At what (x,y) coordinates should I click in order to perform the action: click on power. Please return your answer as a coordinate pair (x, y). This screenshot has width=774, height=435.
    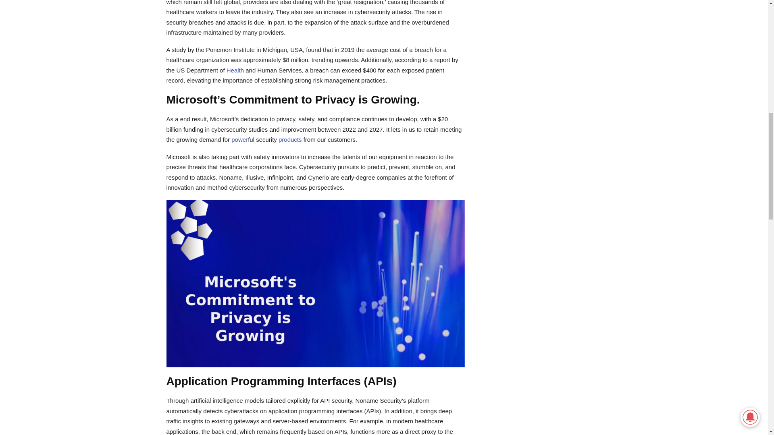
    Looking at the image, I should click on (239, 139).